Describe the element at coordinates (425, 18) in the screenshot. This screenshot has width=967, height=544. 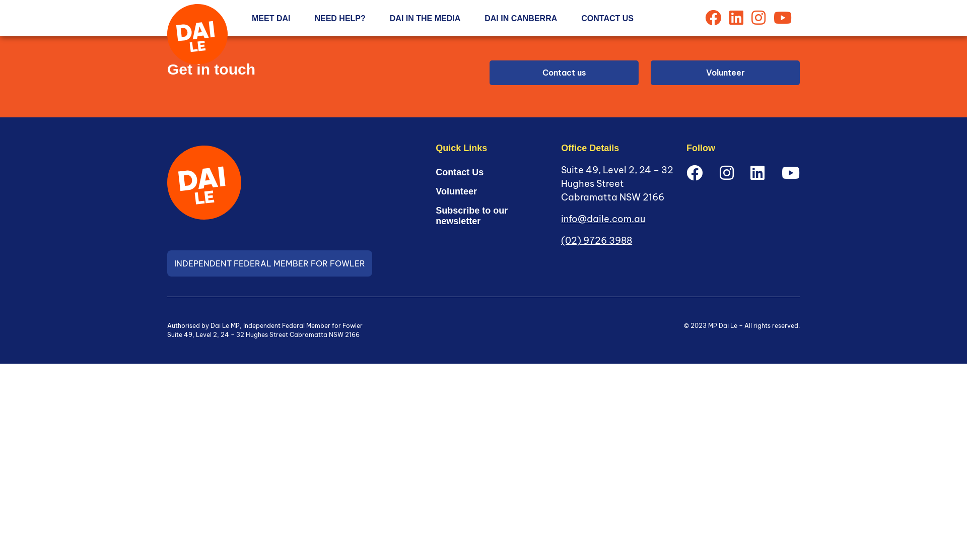
I see `DAI IN THE MEDIA` at that location.